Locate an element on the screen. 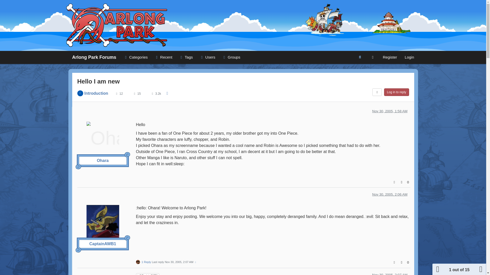 The height and width of the screenshot is (275, 490). Register is located at coordinates (390, 57).